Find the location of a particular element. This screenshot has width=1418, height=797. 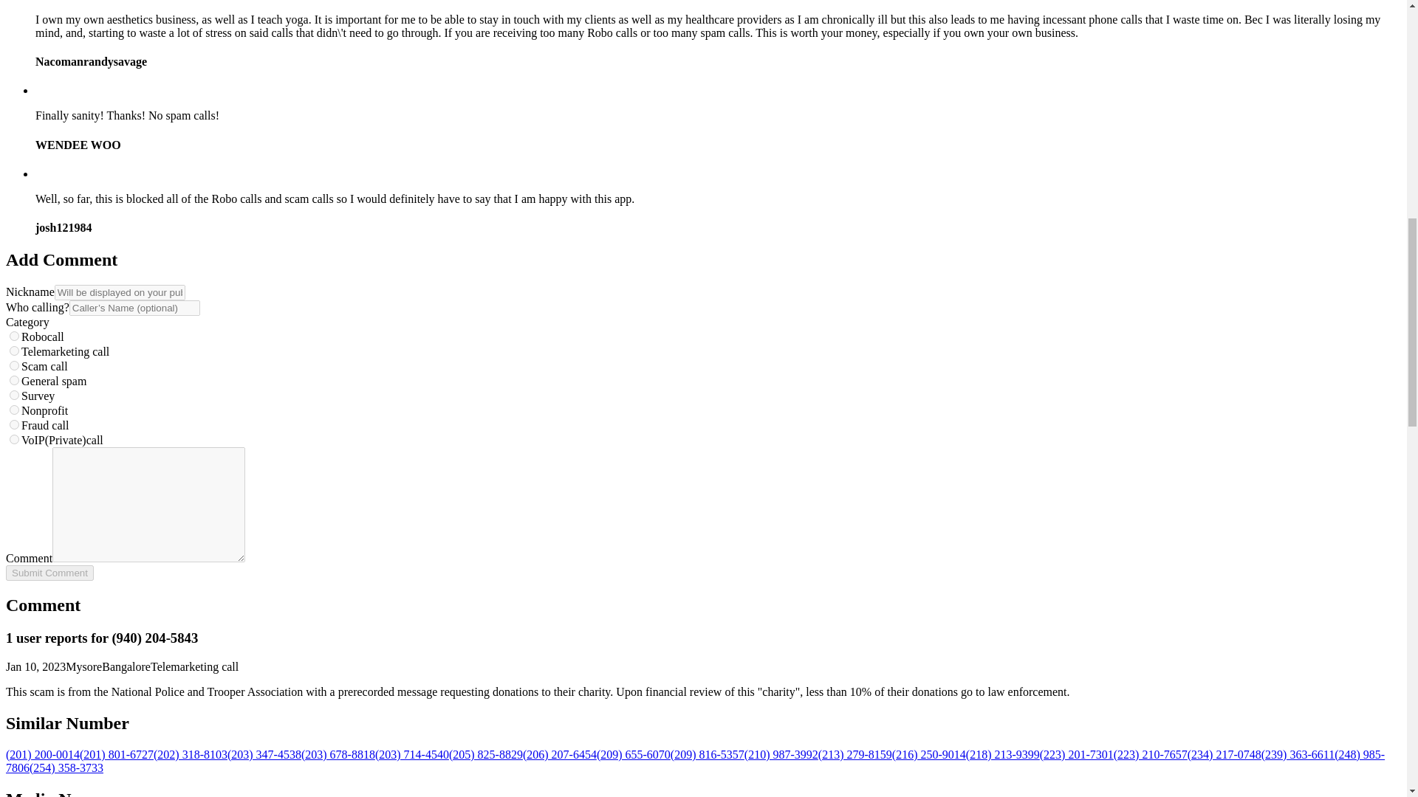

5 is located at coordinates (15, 396).